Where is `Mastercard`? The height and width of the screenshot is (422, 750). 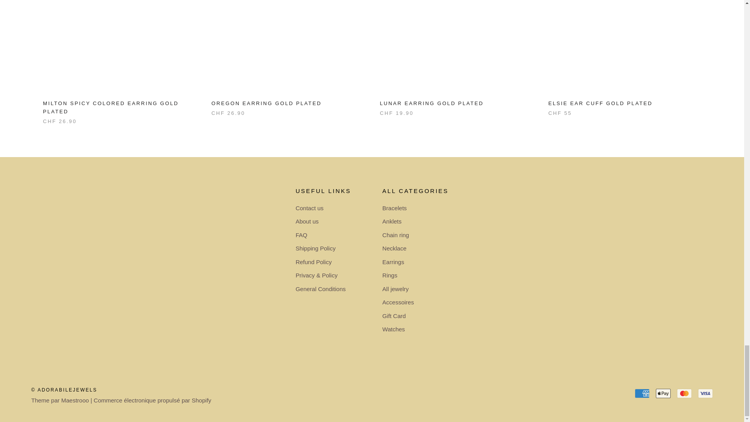 Mastercard is located at coordinates (684, 393).